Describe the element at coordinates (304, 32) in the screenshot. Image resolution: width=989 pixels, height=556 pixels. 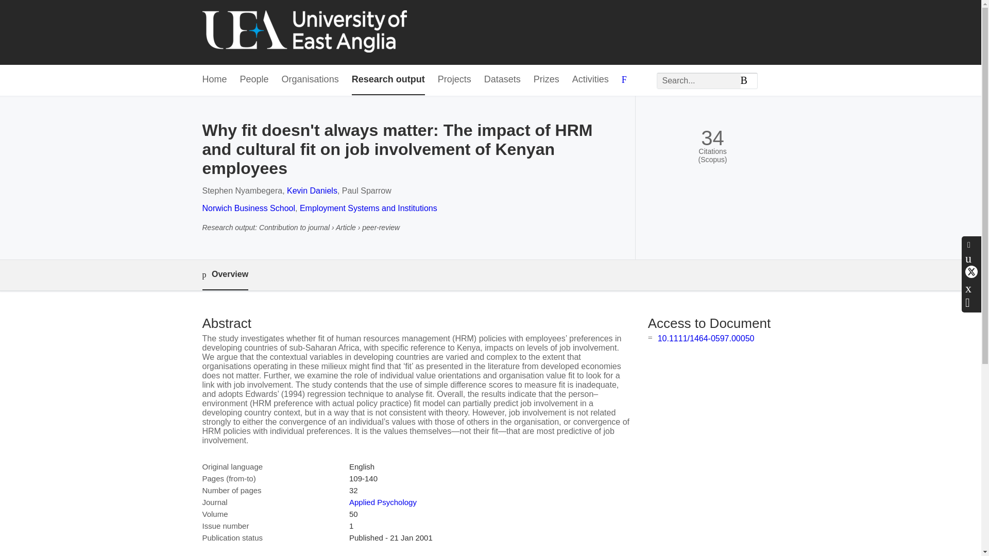
I see `University of East Anglia Home` at that location.